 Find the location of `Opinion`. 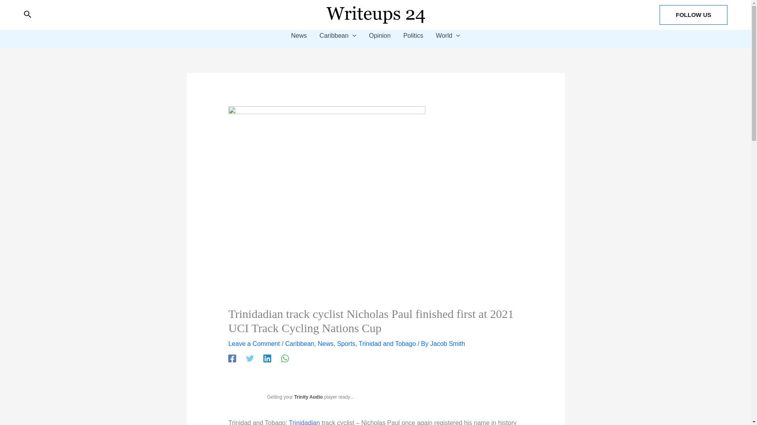

Opinion is located at coordinates (379, 35).